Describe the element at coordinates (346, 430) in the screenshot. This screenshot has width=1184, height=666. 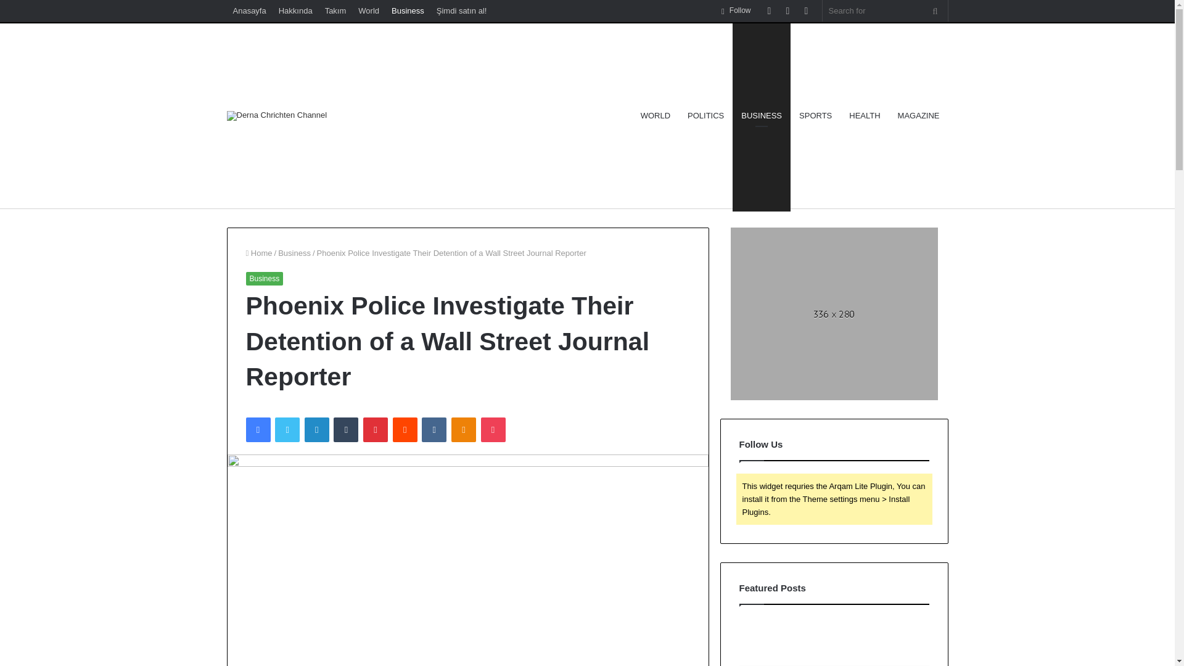
I see `Tumblr` at that location.